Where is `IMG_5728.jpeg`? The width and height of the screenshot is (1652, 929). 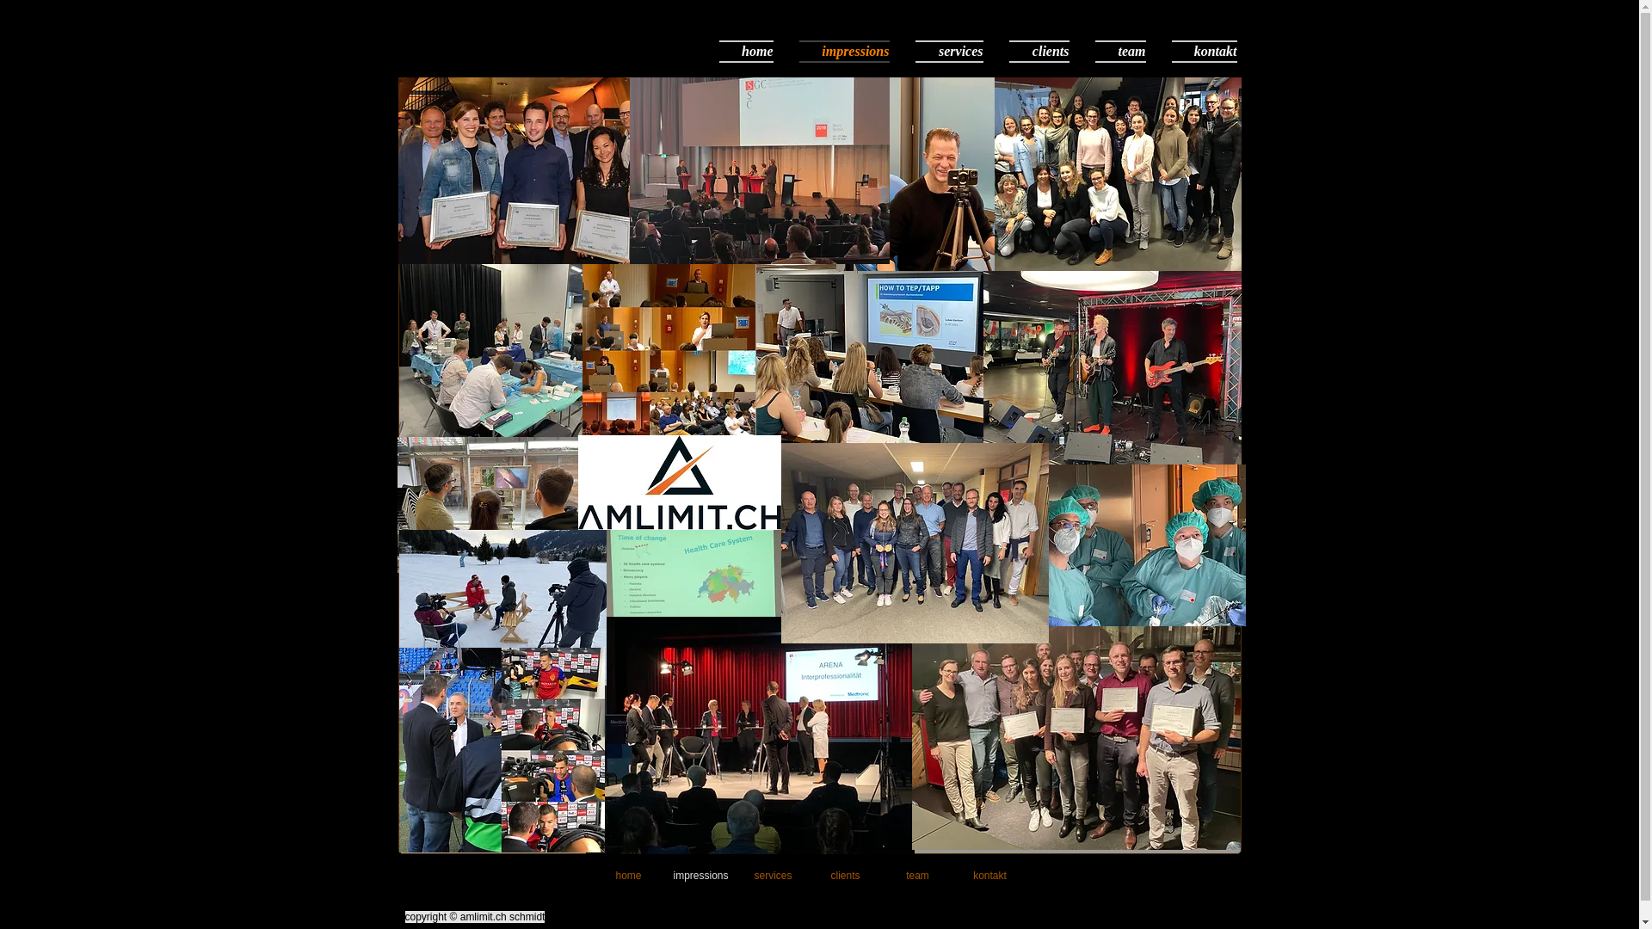 IMG_5728.jpeg is located at coordinates (488, 505).